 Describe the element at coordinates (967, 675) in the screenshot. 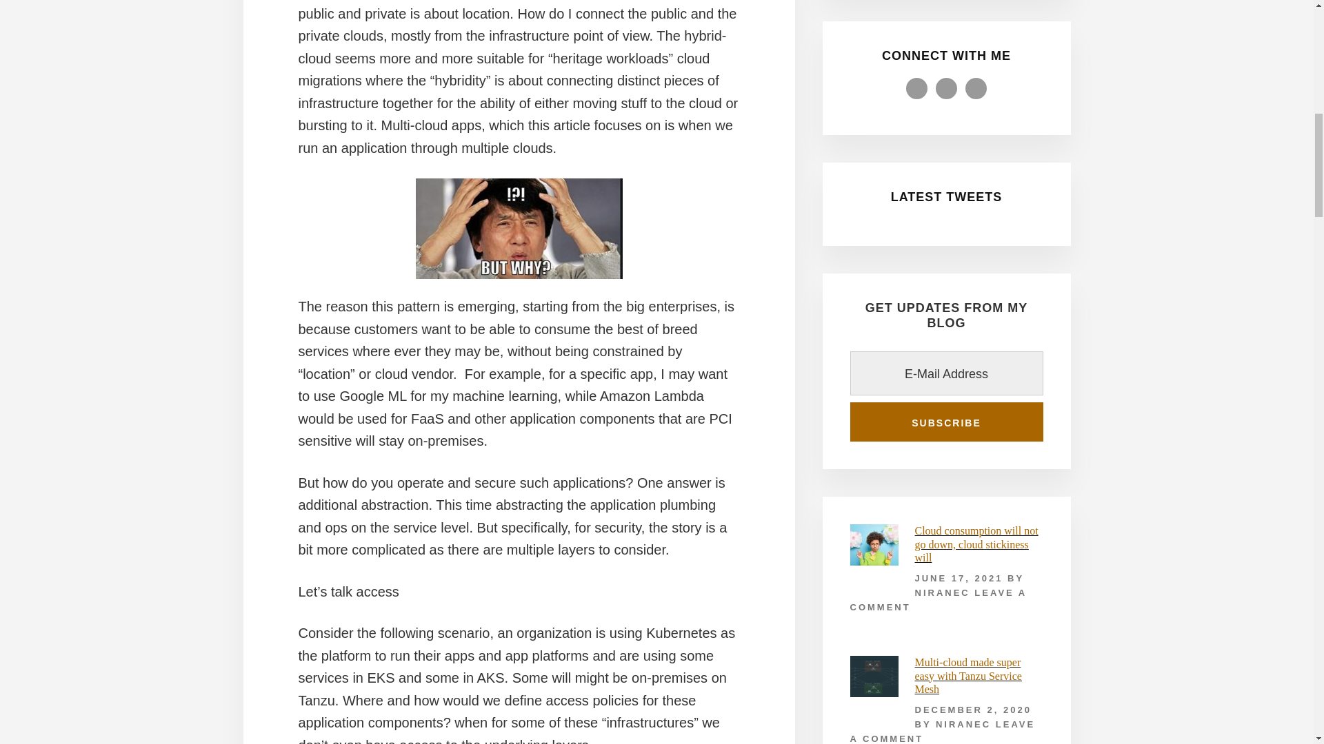

I see `Multi-cloud made super easy with Tanzu Service Mesh` at that location.